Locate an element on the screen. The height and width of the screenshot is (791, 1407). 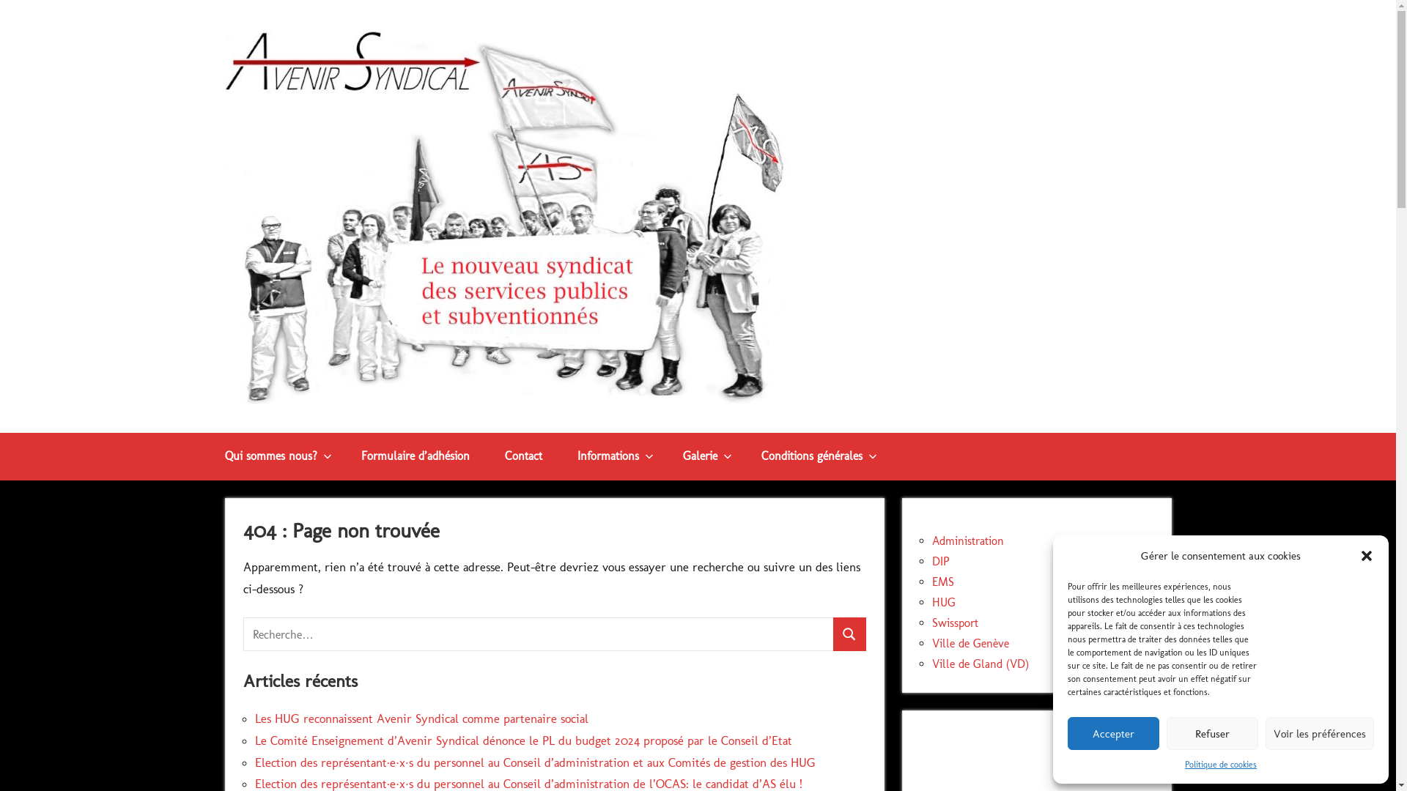
DIP is located at coordinates (941, 561).